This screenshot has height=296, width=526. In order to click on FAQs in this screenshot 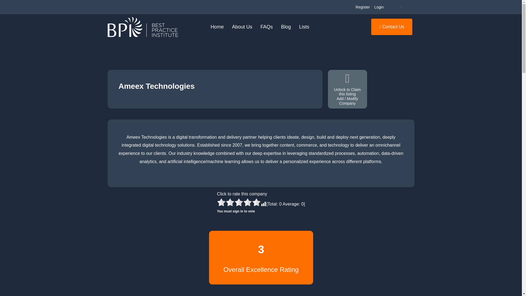, I will do `click(267, 27)`.